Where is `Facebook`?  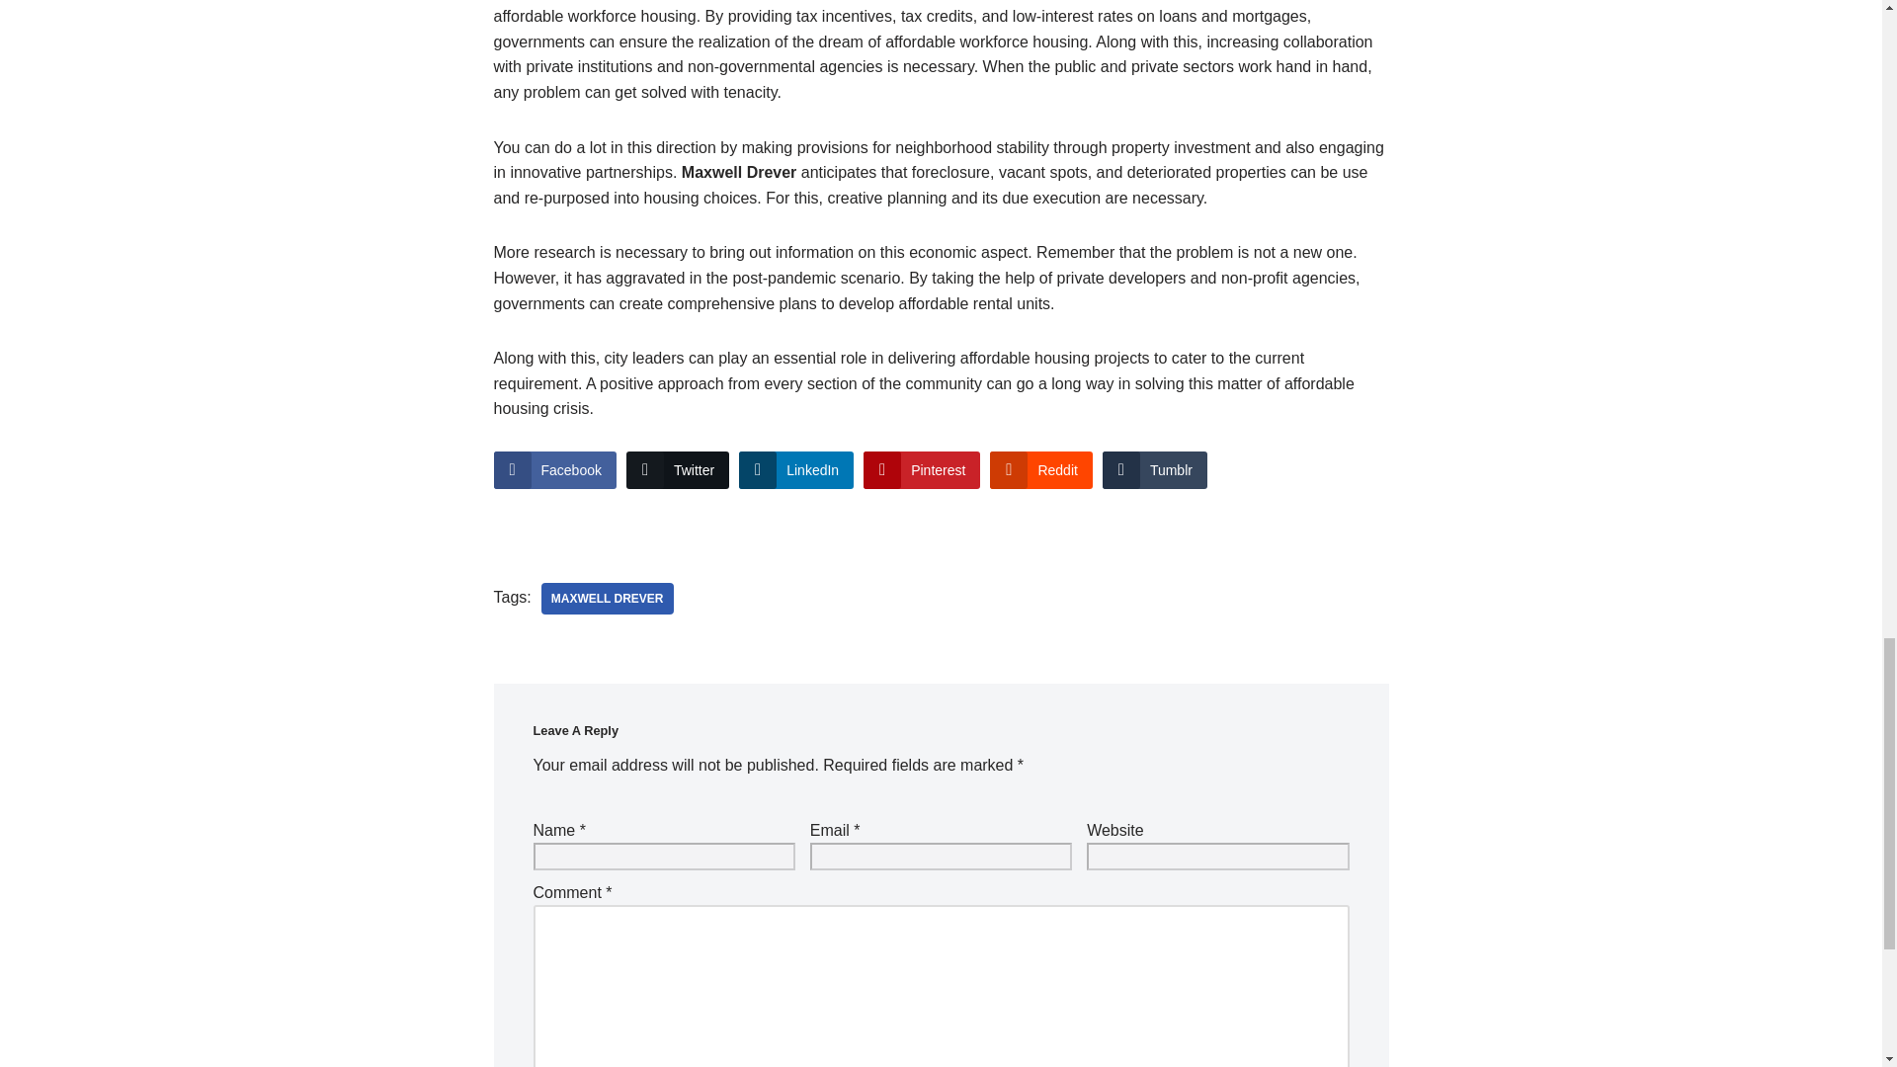
Facebook is located at coordinates (555, 469).